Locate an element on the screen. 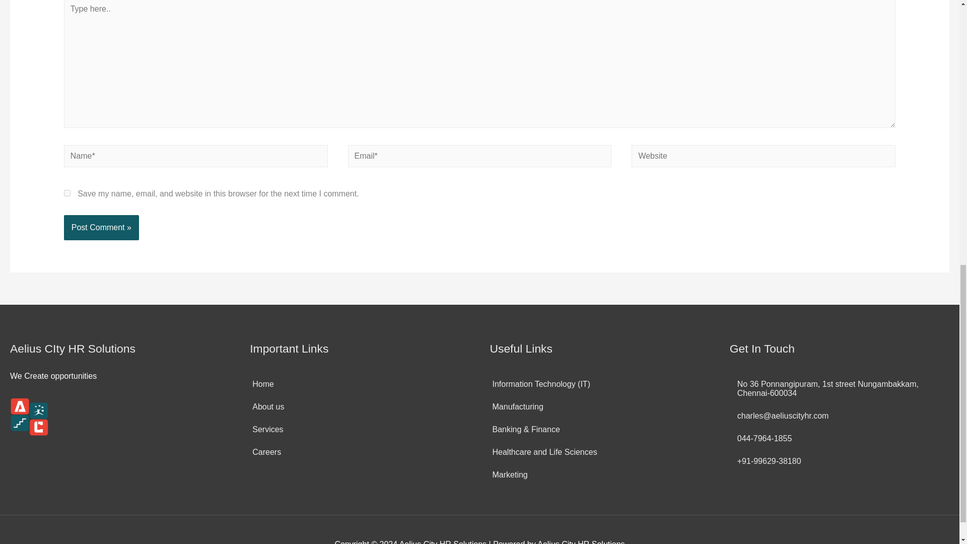 This screenshot has height=544, width=967. Careers is located at coordinates (265, 452).